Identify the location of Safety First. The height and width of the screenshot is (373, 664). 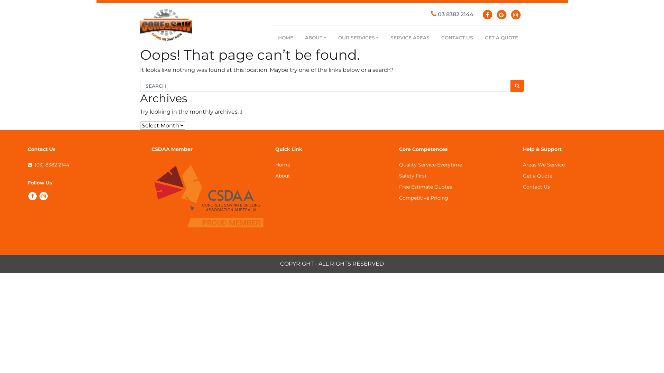
(413, 176).